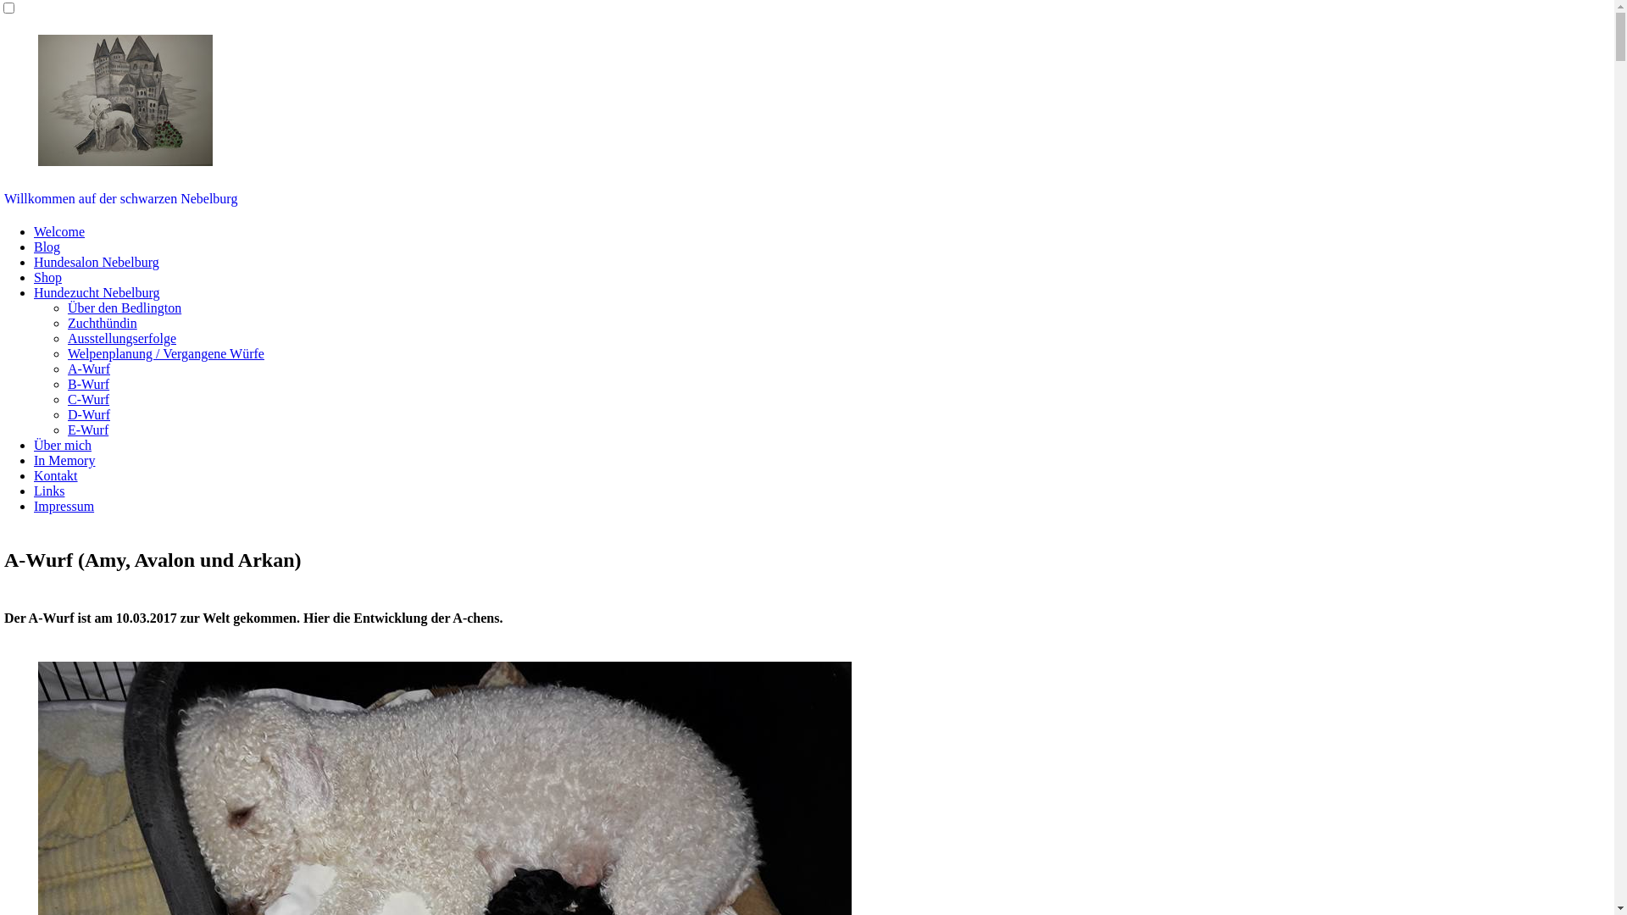  Describe the element at coordinates (88, 430) in the screenshot. I see `E-Wurf` at that location.